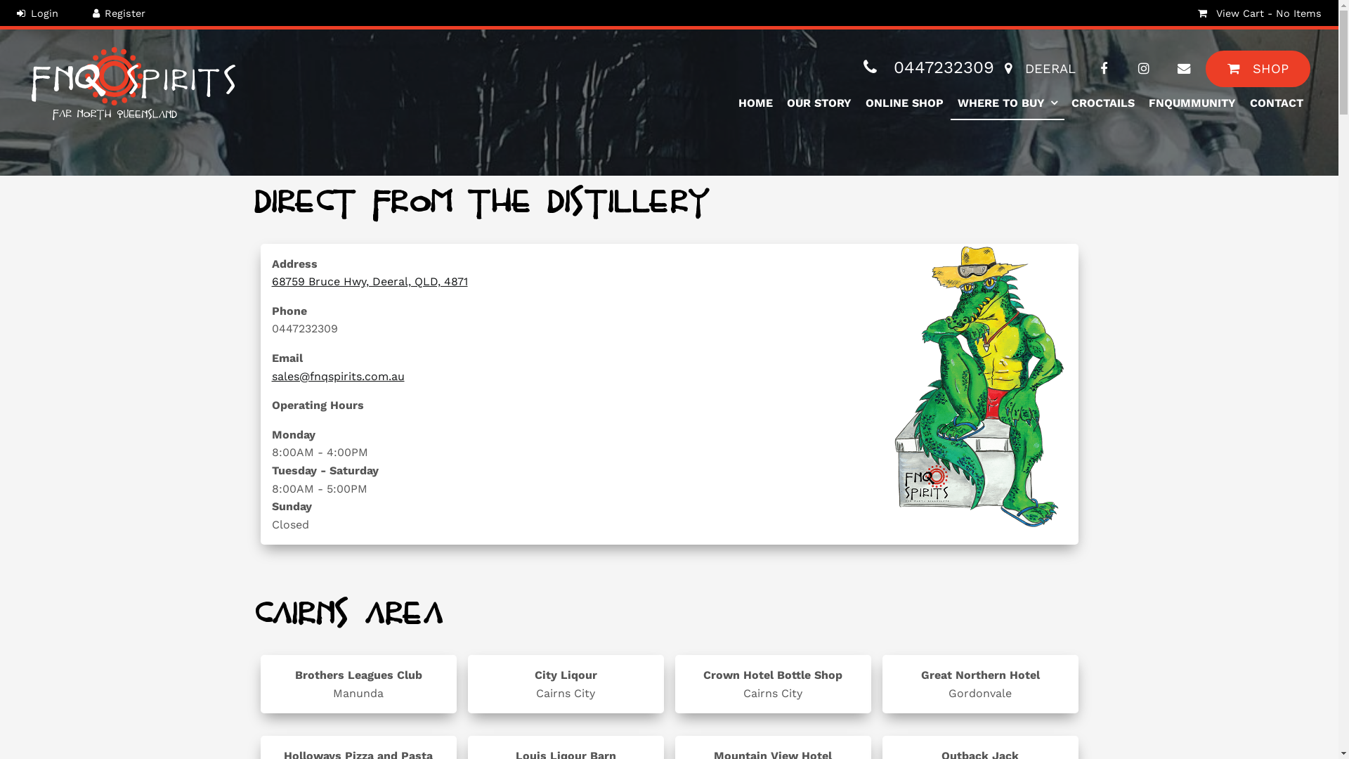  Describe the element at coordinates (1103, 104) in the screenshot. I see `CROCTAILS` at that location.